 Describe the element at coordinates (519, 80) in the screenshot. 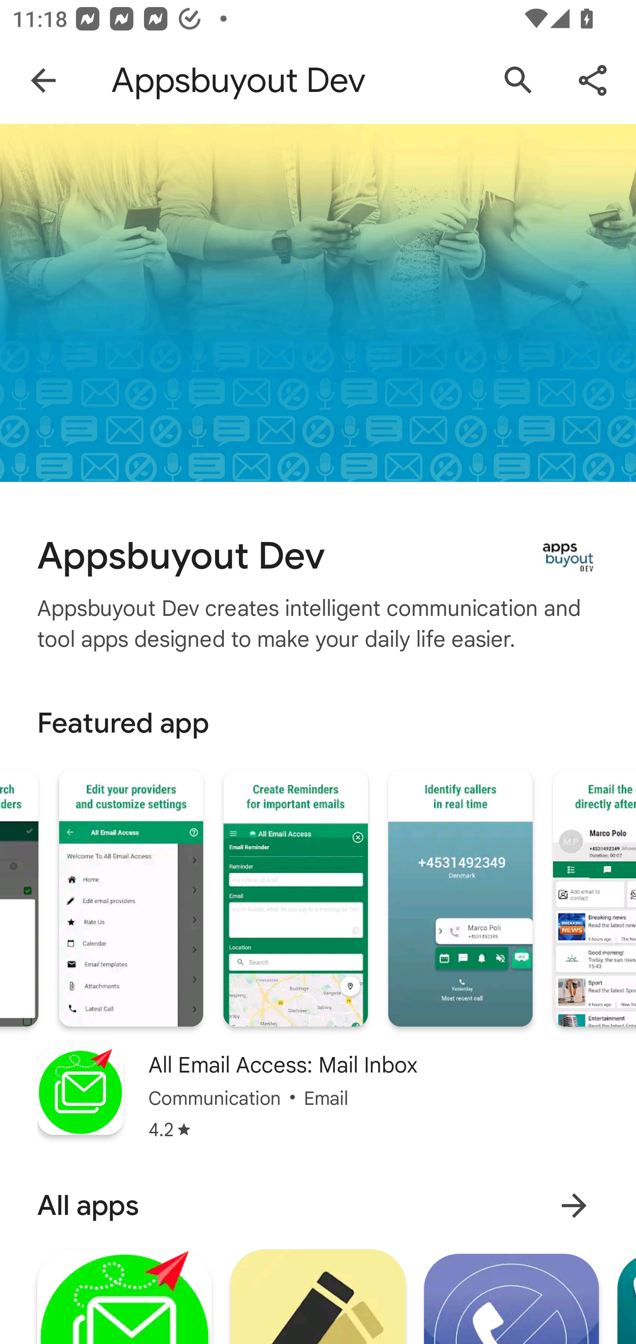

I see `Search Google Play` at that location.